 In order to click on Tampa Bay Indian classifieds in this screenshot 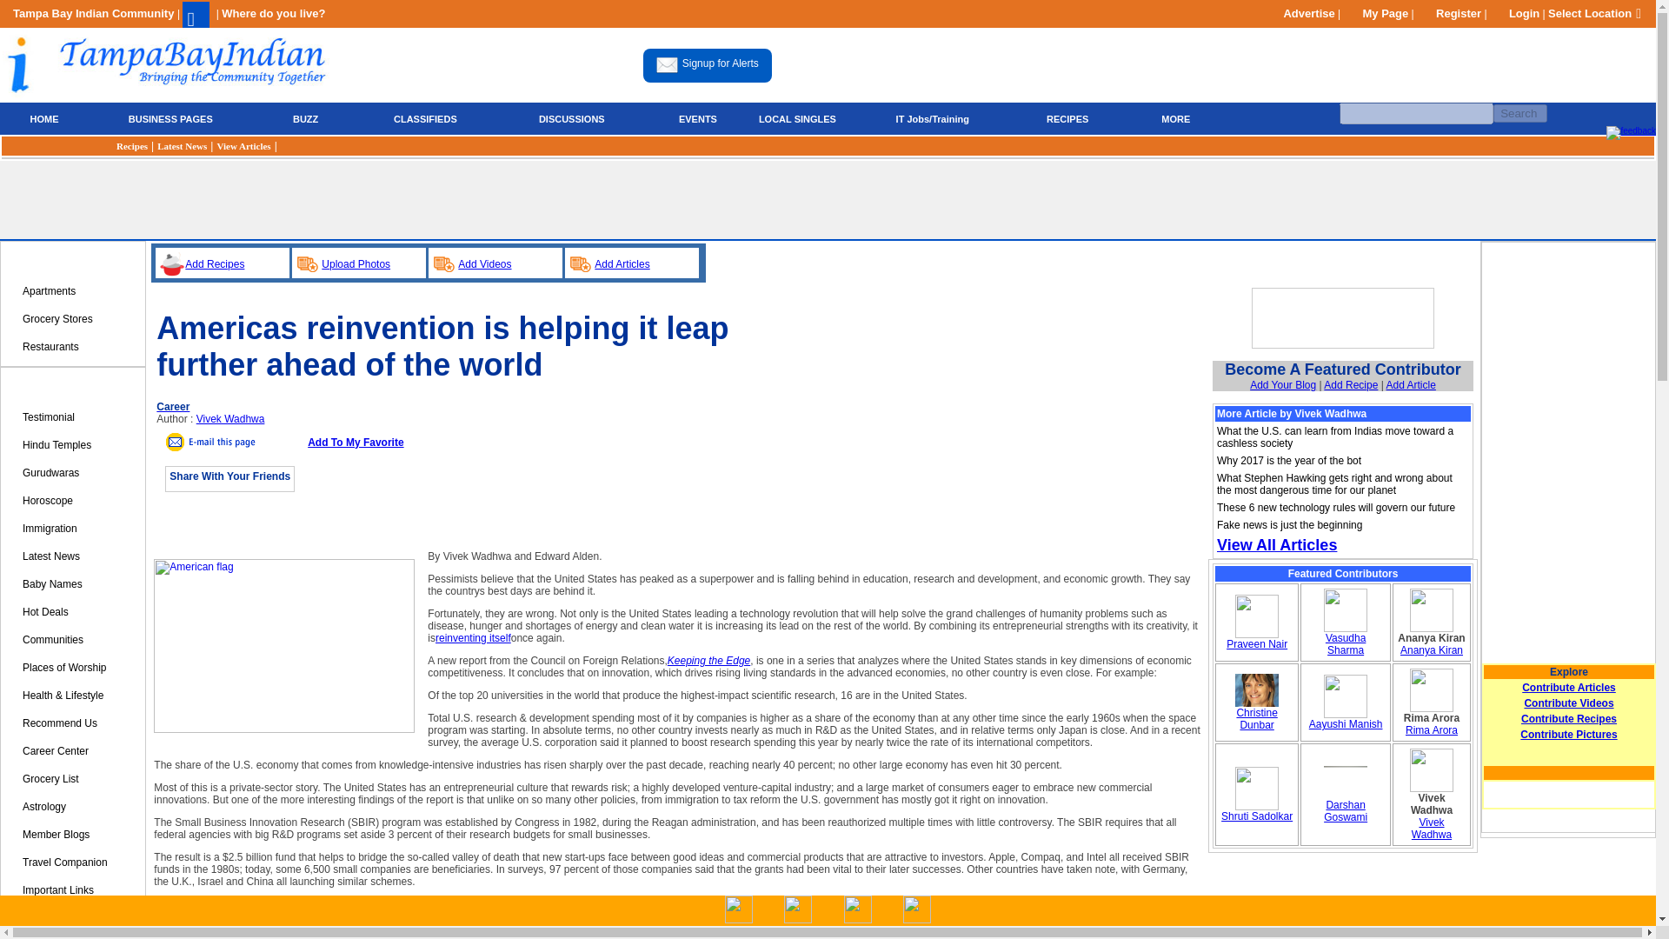, I will do `click(426, 117)`.